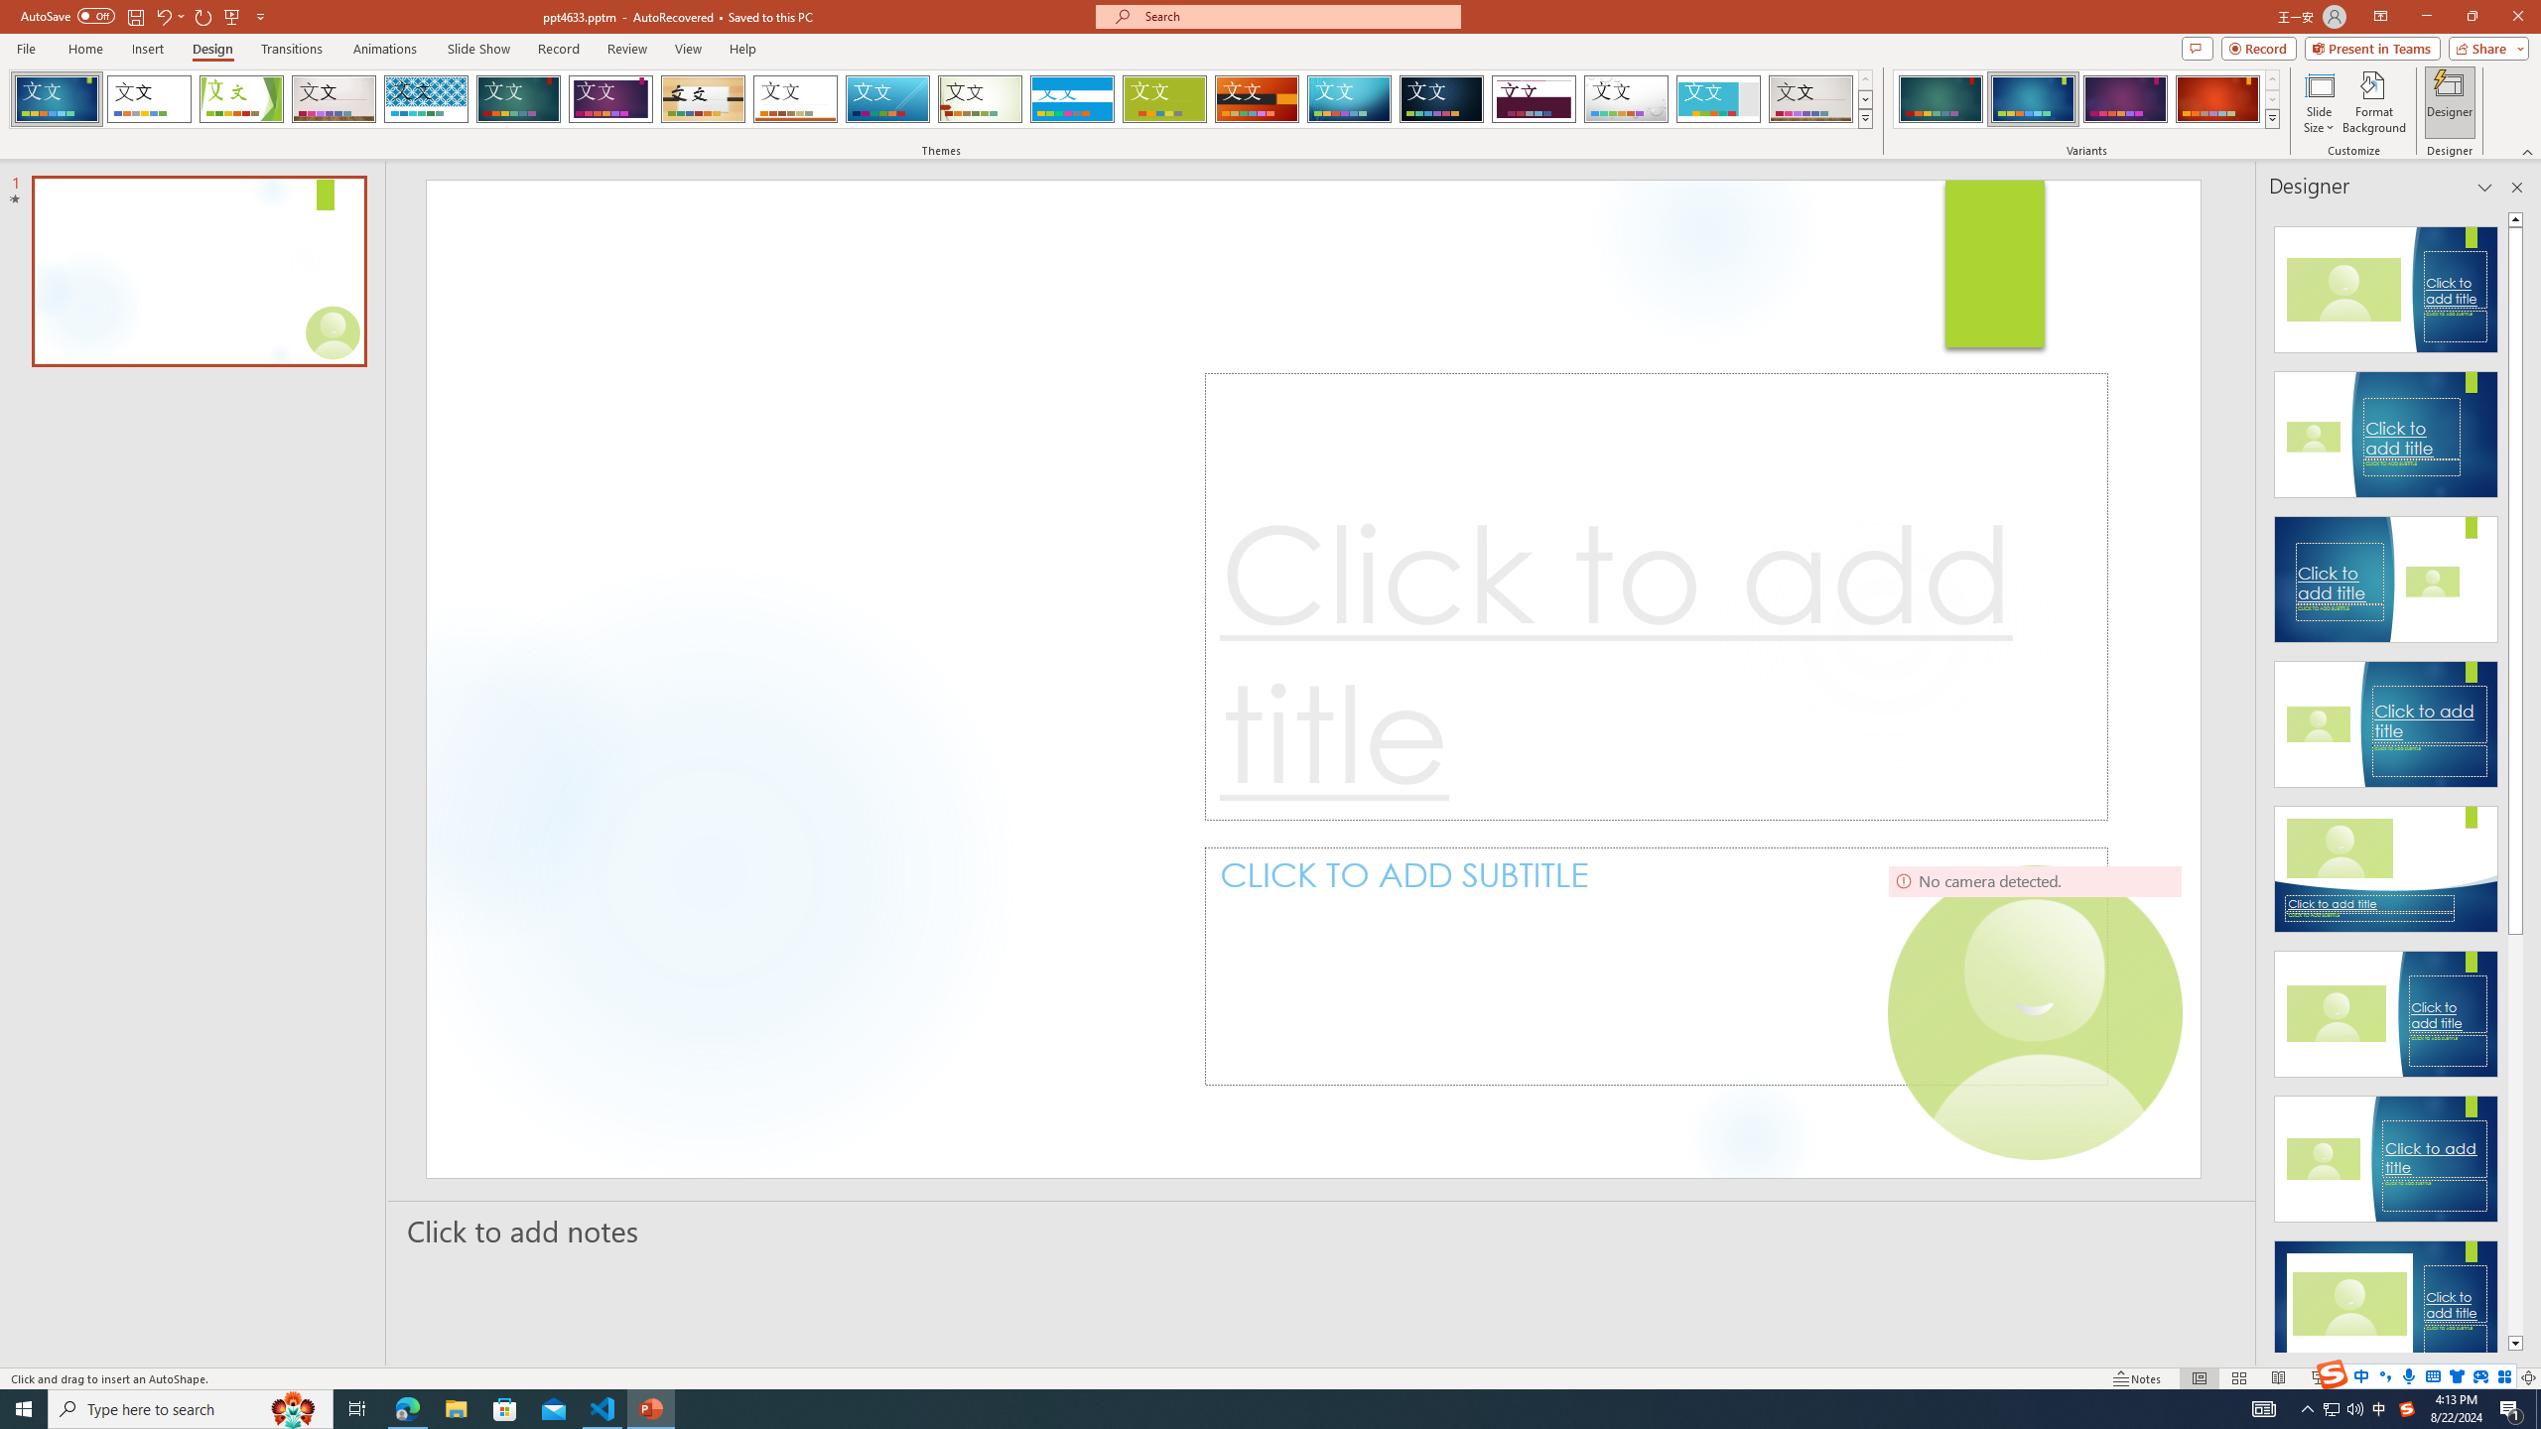 The image size is (2541, 1429). I want to click on Row up, so click(2271, 79).